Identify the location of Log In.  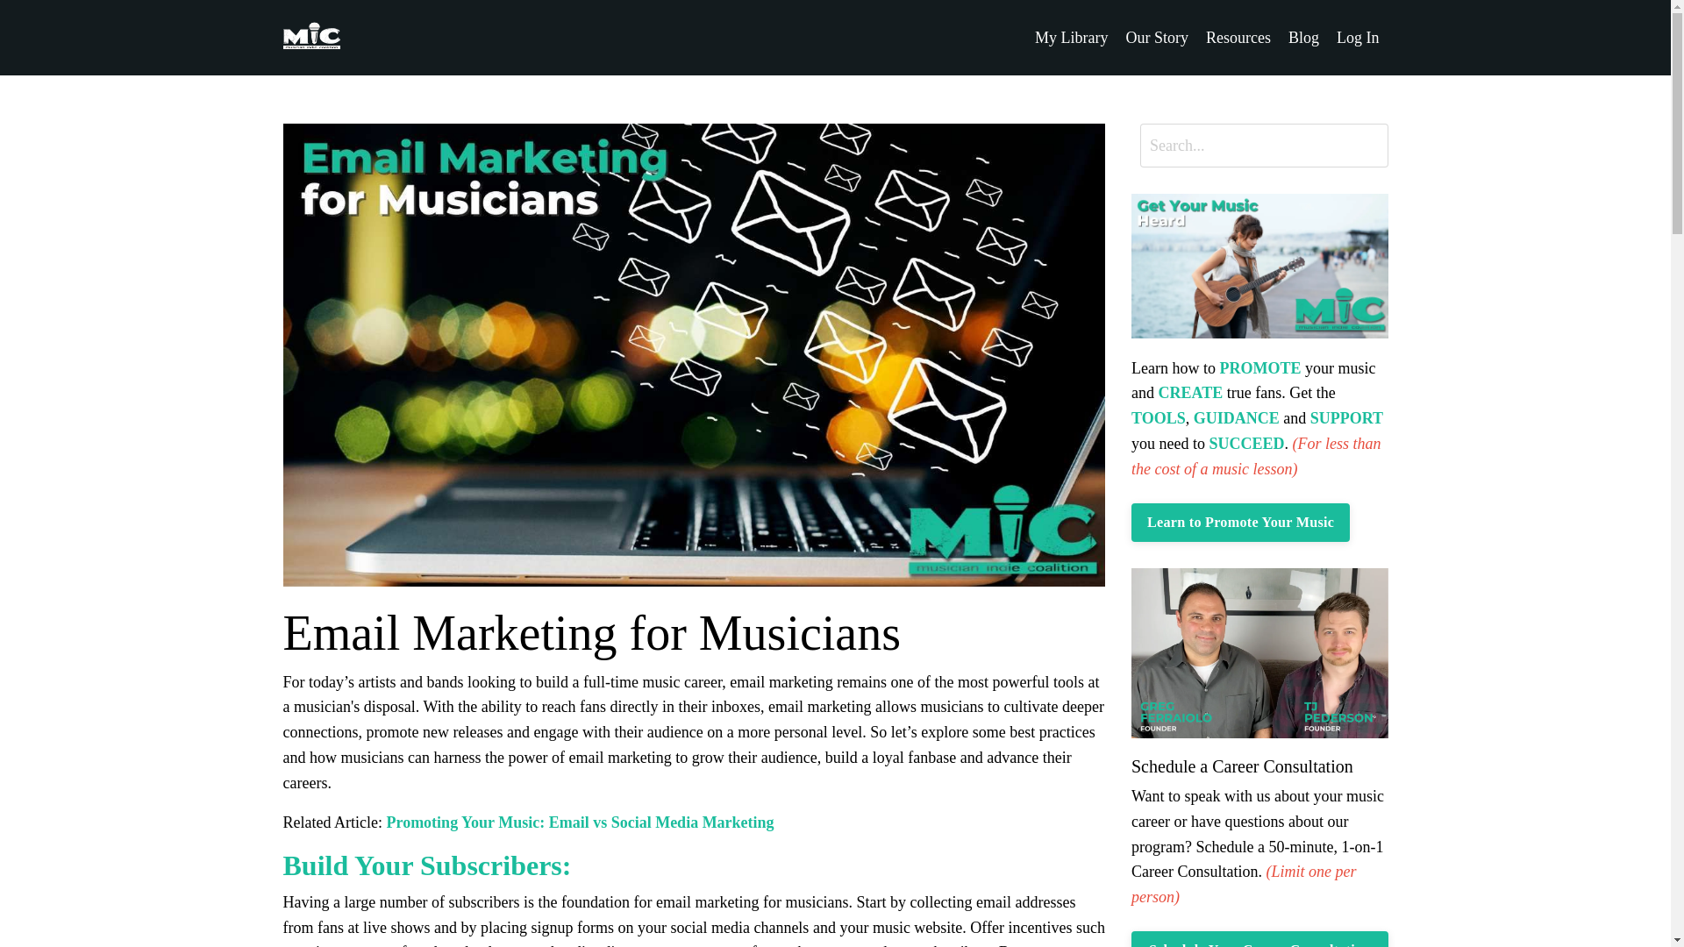
(1358, 37).